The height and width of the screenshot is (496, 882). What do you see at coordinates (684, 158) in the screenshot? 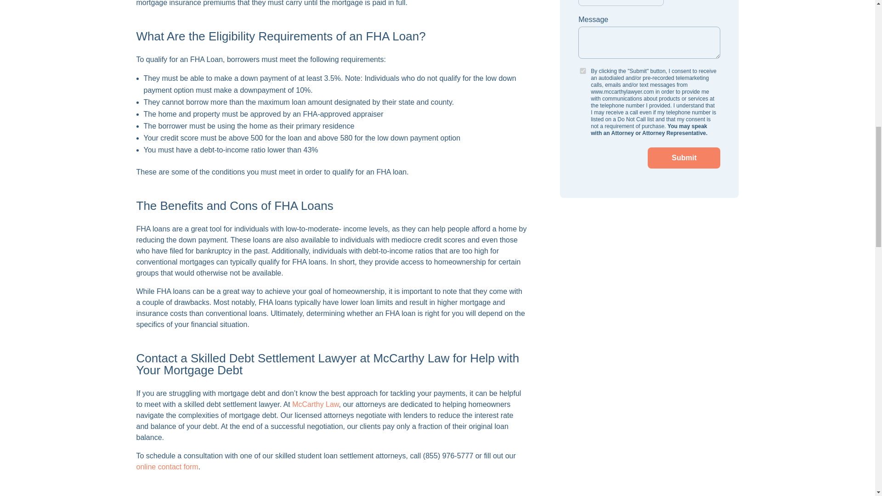
I see `Submit` at bounding box center [684, 158].